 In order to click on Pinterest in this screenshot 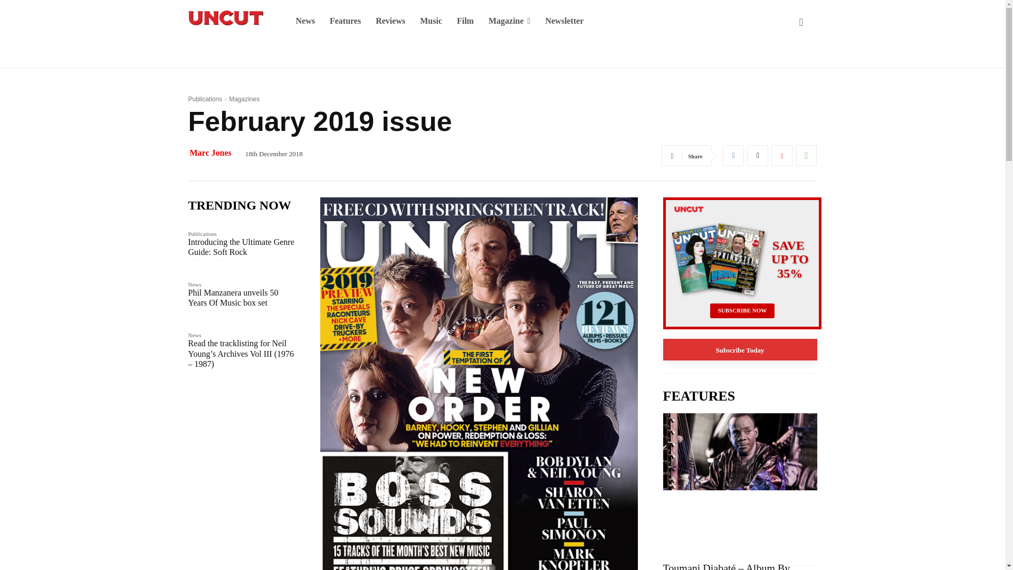, I will do `click(781, 156)`.